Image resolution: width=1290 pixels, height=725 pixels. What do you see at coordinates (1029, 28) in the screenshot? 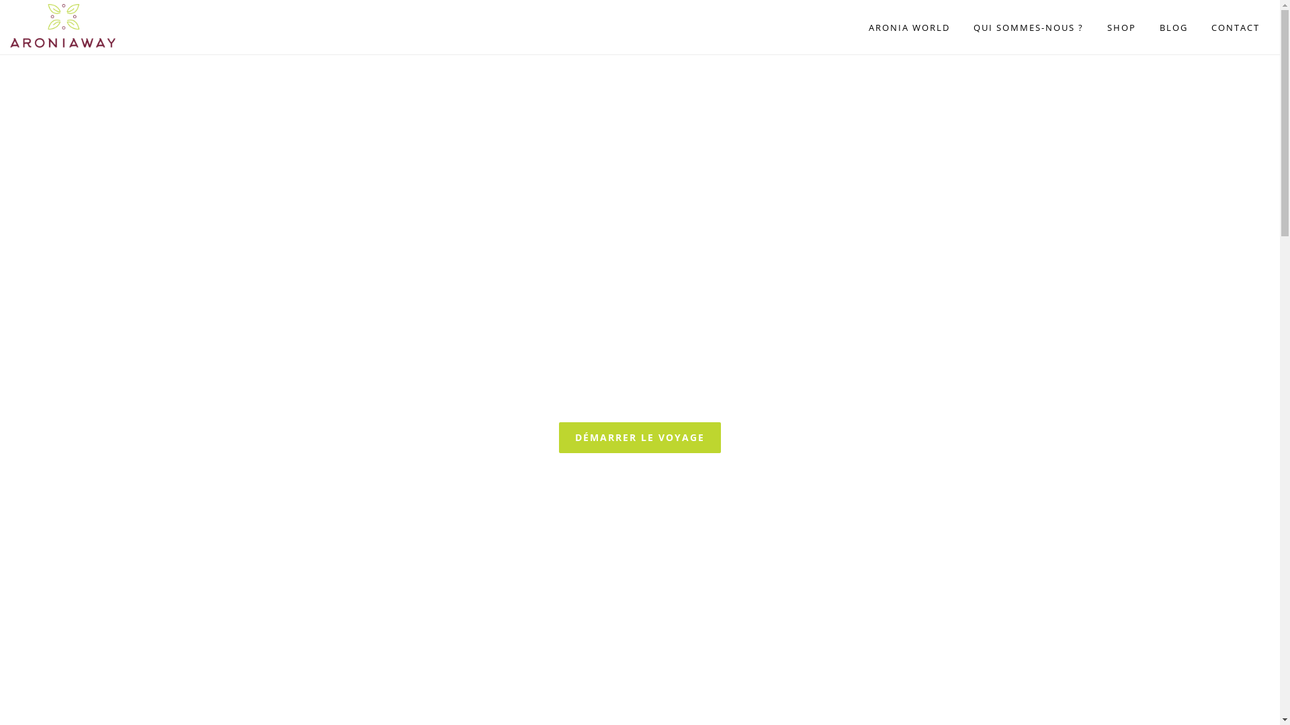
I see `QUI SOMMES-NOUS ?` at bounding box center [1029, 28].